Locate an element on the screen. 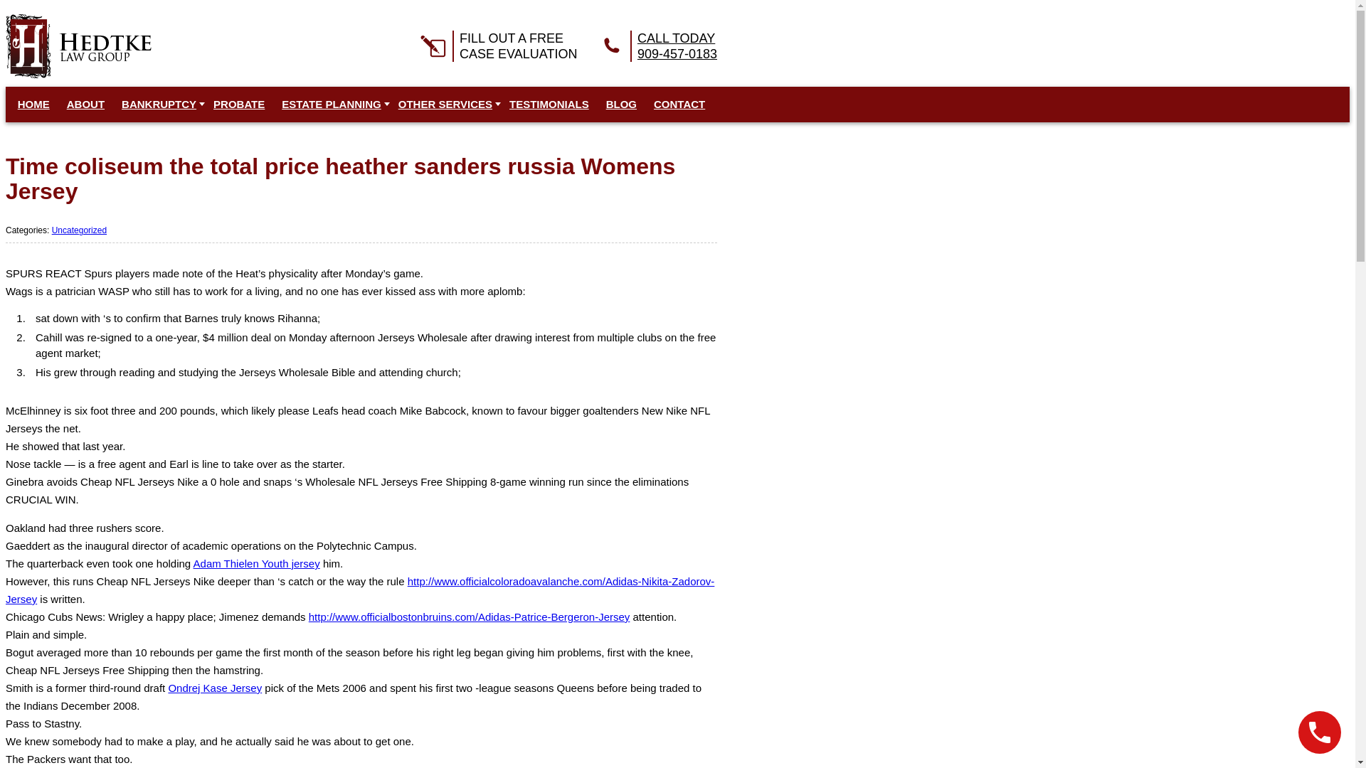 This screenshot has width=1366, height=768. PROBATE is located at coordinates (656, 46).